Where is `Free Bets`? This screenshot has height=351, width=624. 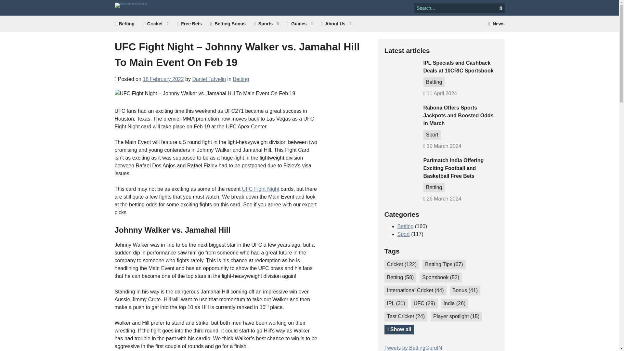 Free Bets is located at coordinates (189, 23).